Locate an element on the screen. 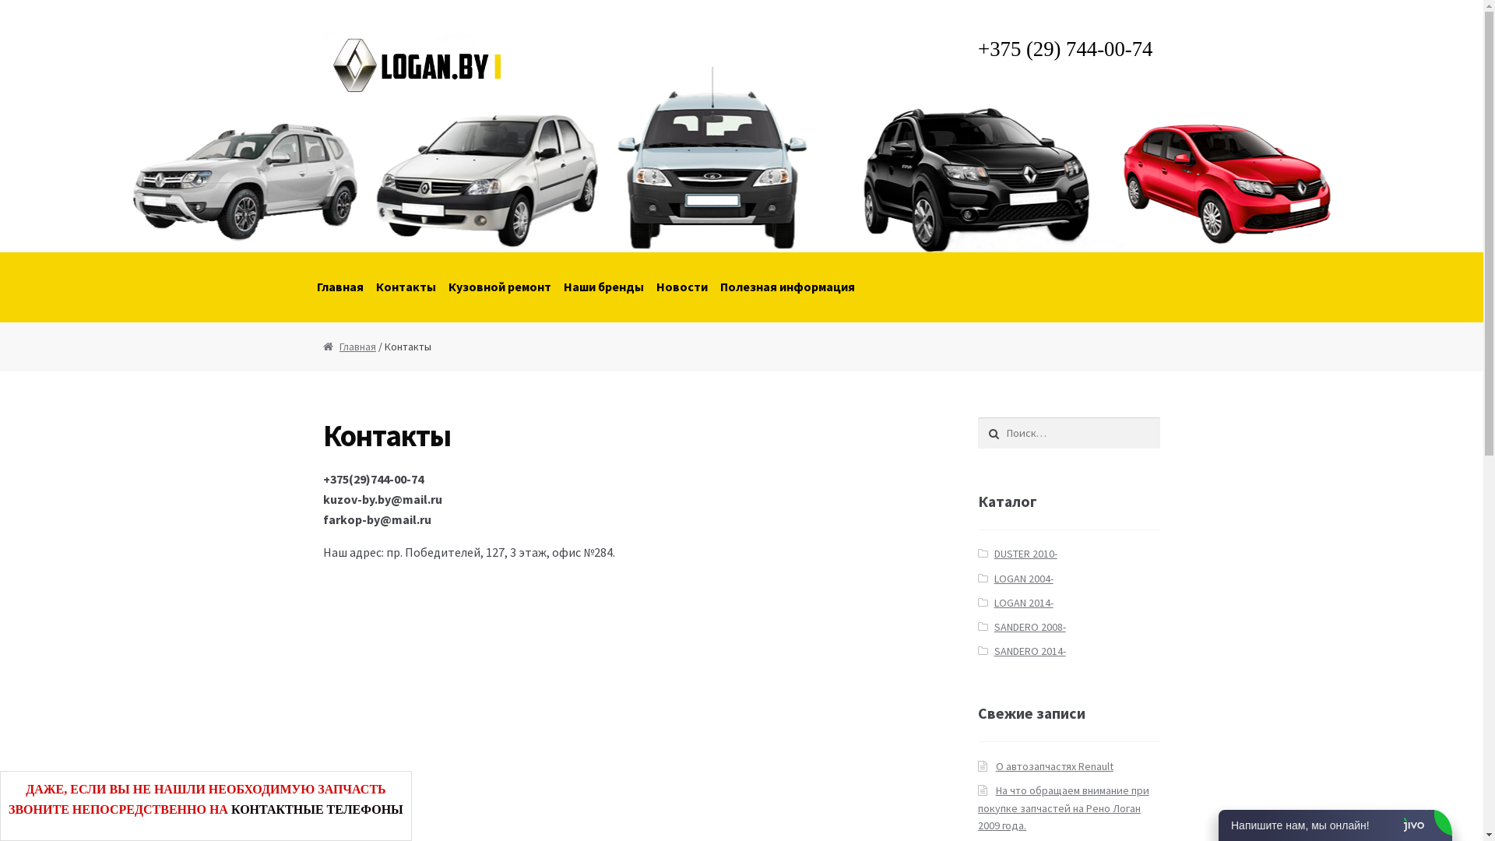 Image resolution: width=1495 pixels, height=841 pixels. DUSTER 2010- is located at coordinates (1026, 554).